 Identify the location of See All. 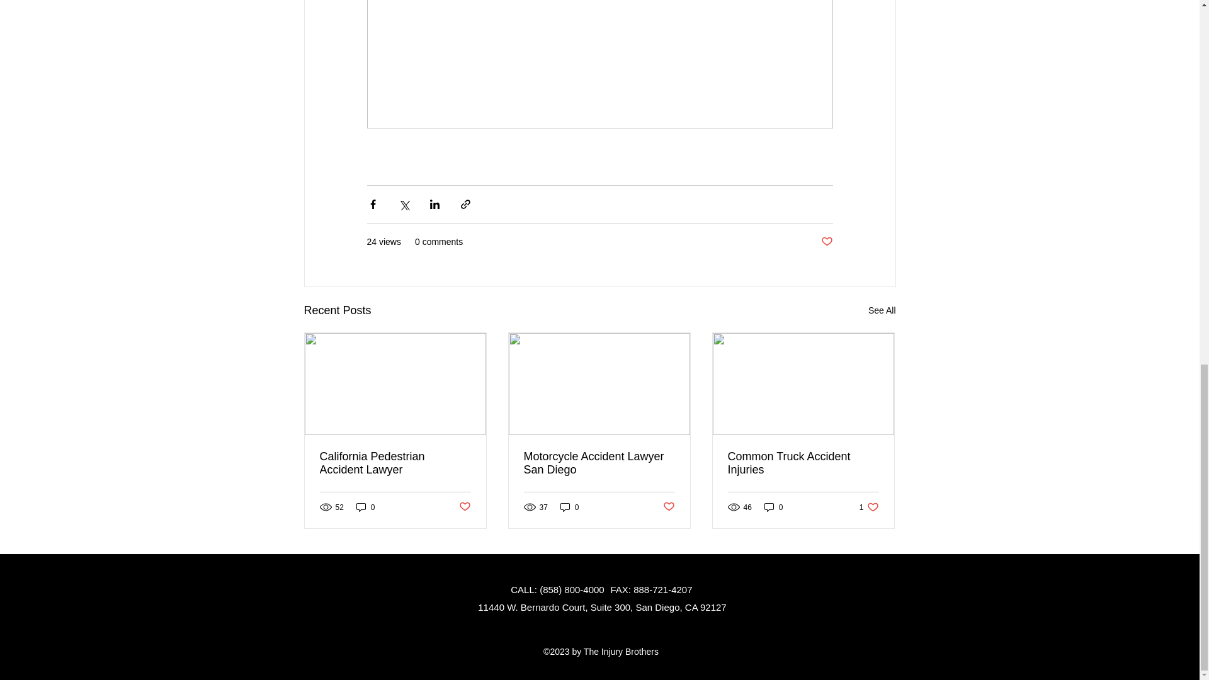
(826, 242).